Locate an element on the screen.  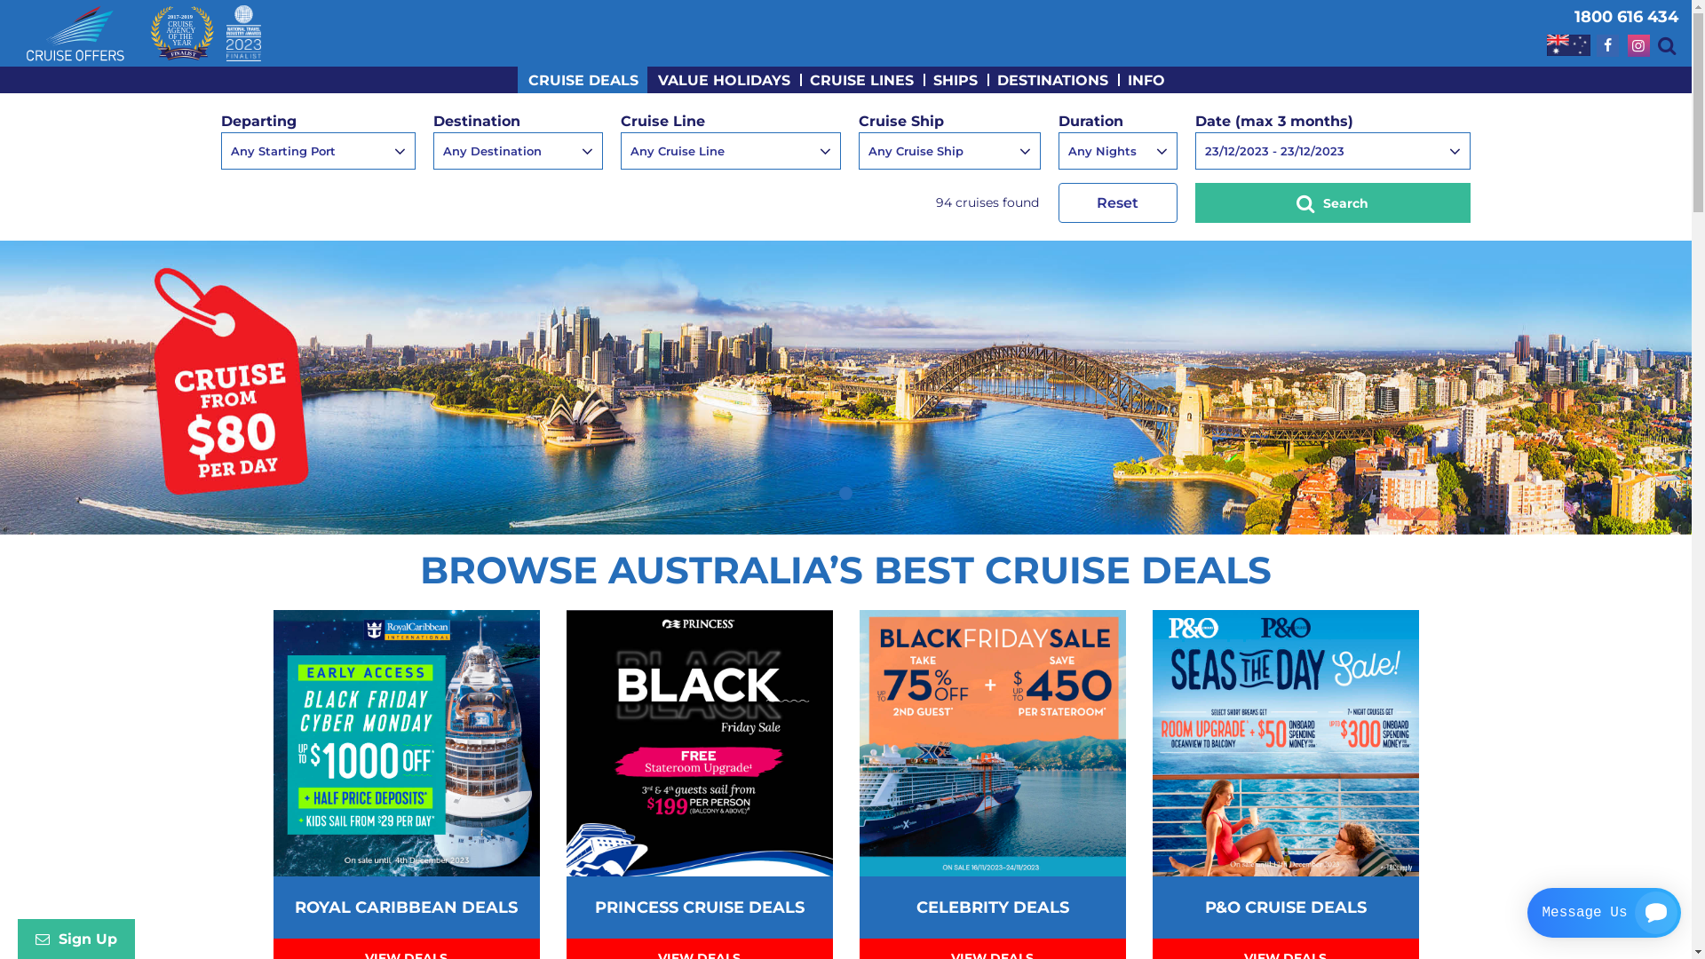
DESTINATIONS is located at coordinates (1051, 80).